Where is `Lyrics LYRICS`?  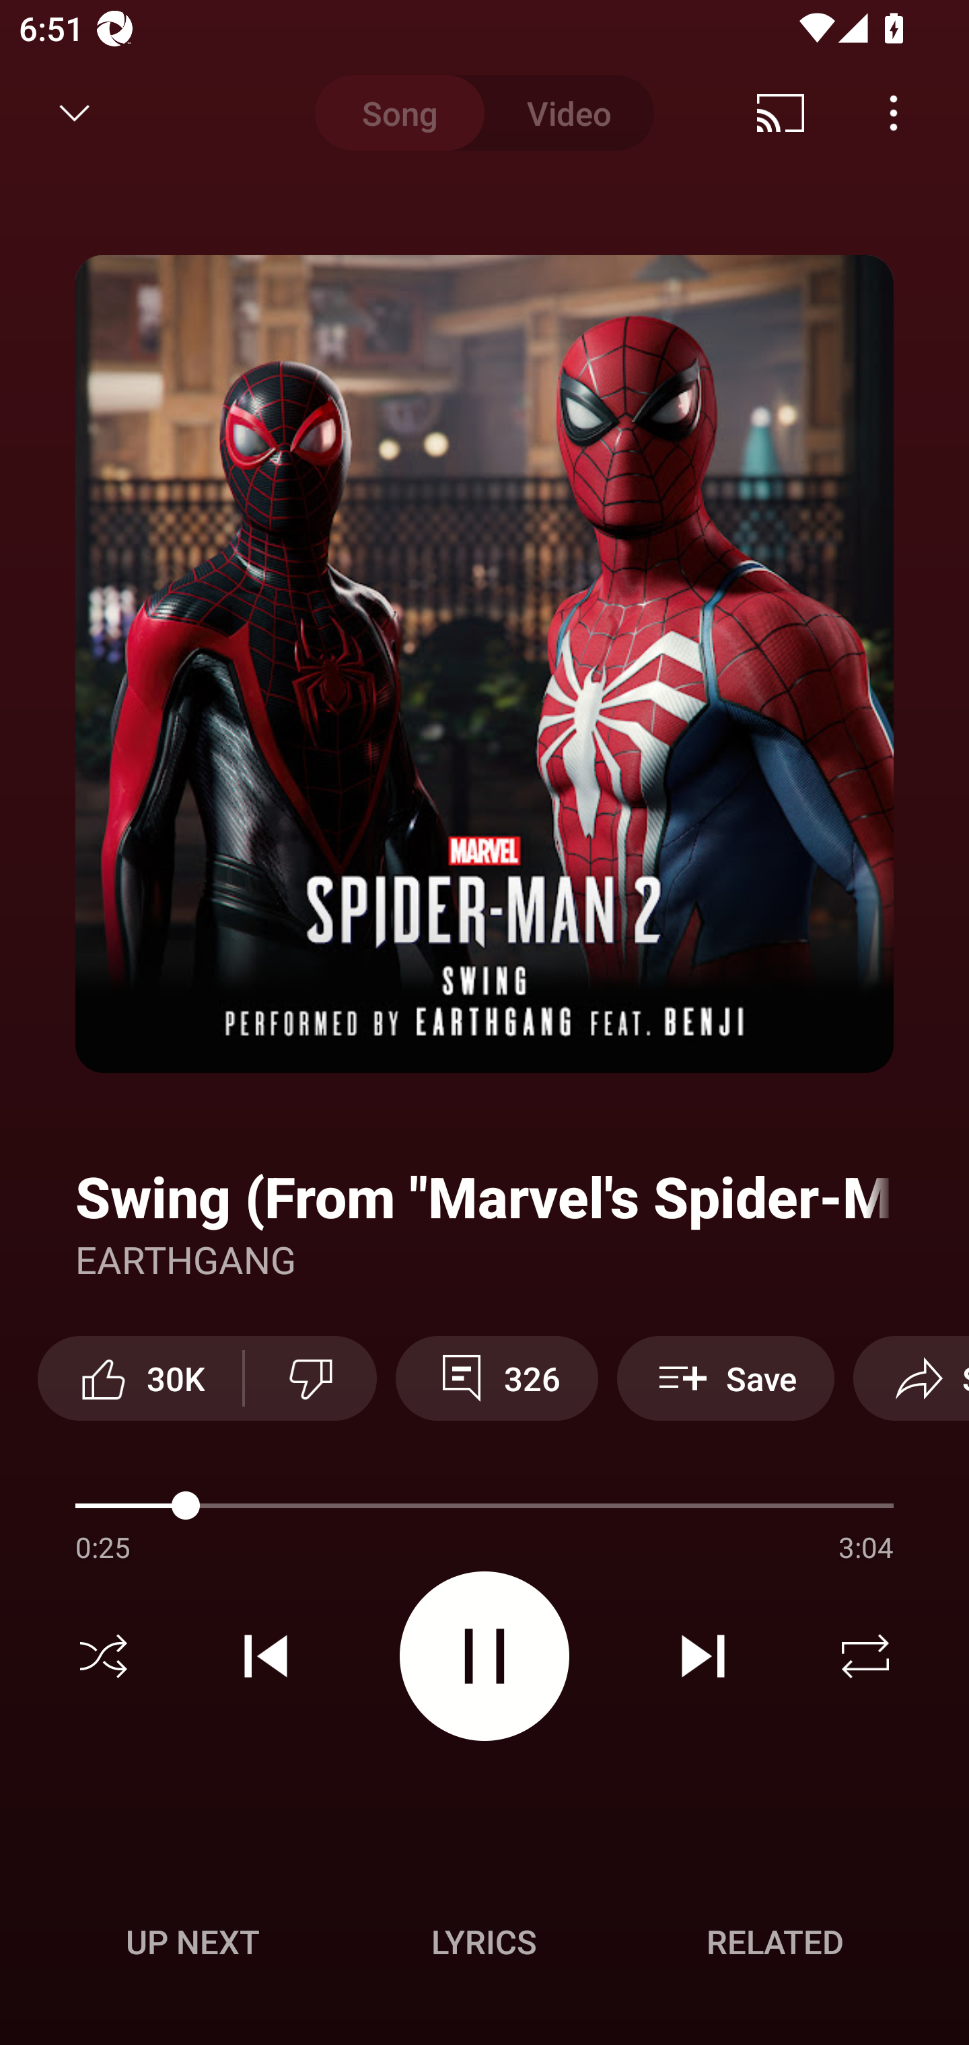
Lyrics LYRICS is located at coordinates (484, 1941).